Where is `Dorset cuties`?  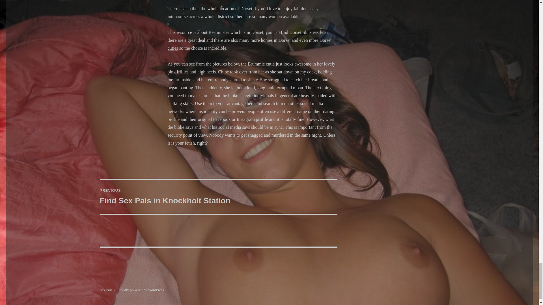
Dorset cuties is located at coordinates (300, 32).